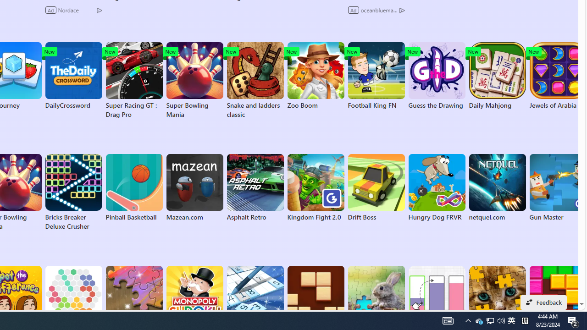 The image size is (587, 330). Describe the element at coordinates (437, 76) in the screenshot. I see `Guess the Drawing` at that location.